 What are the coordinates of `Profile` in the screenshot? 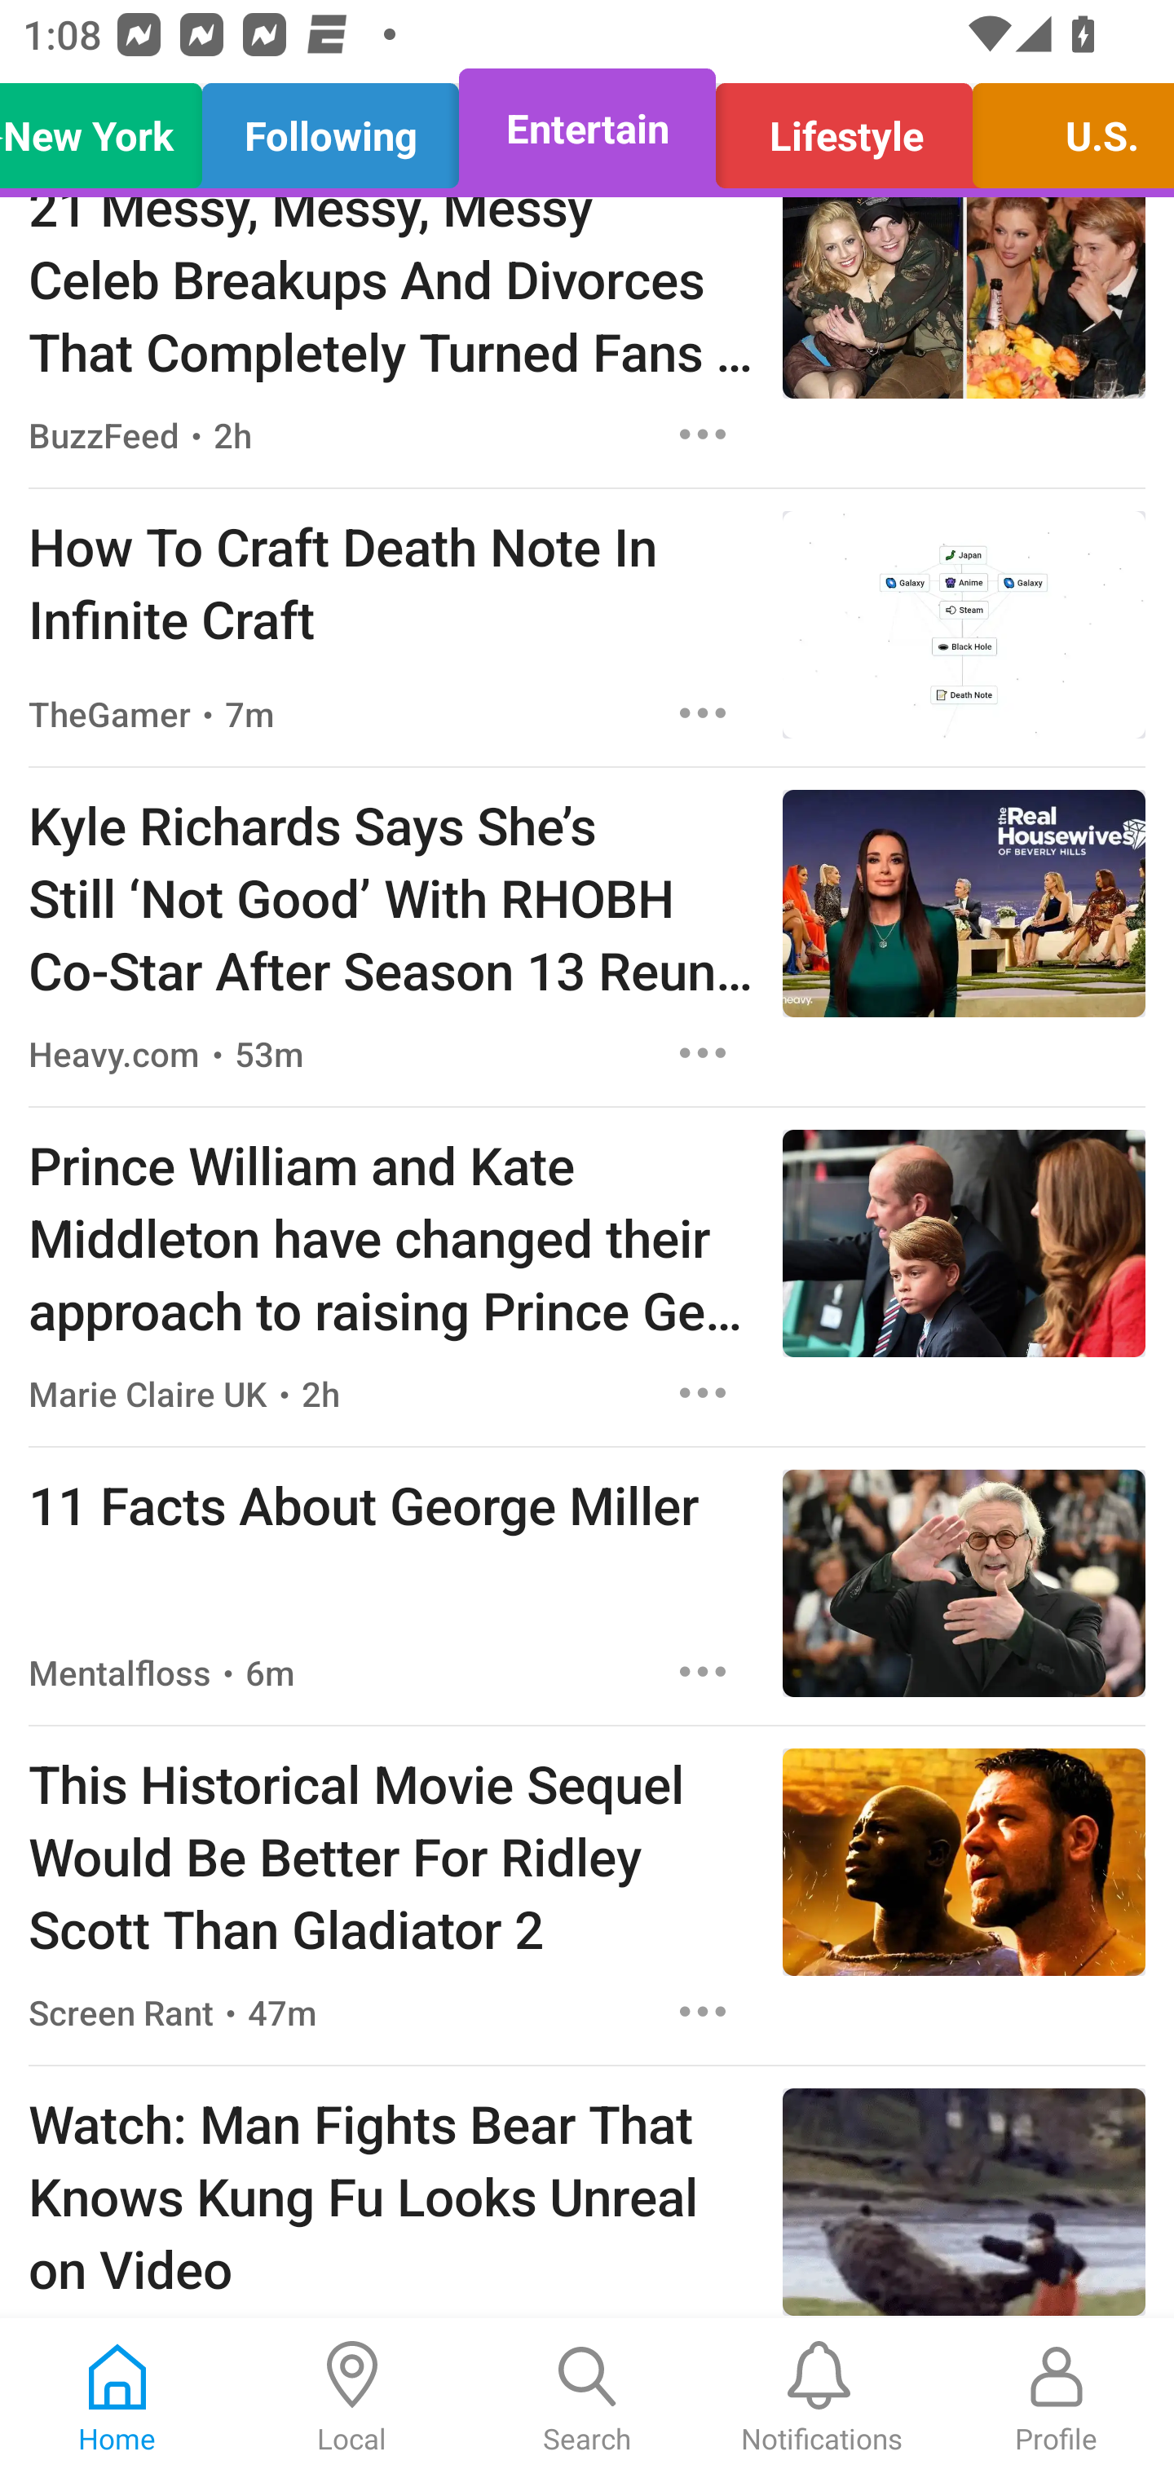 It's located at (1057, 2398).